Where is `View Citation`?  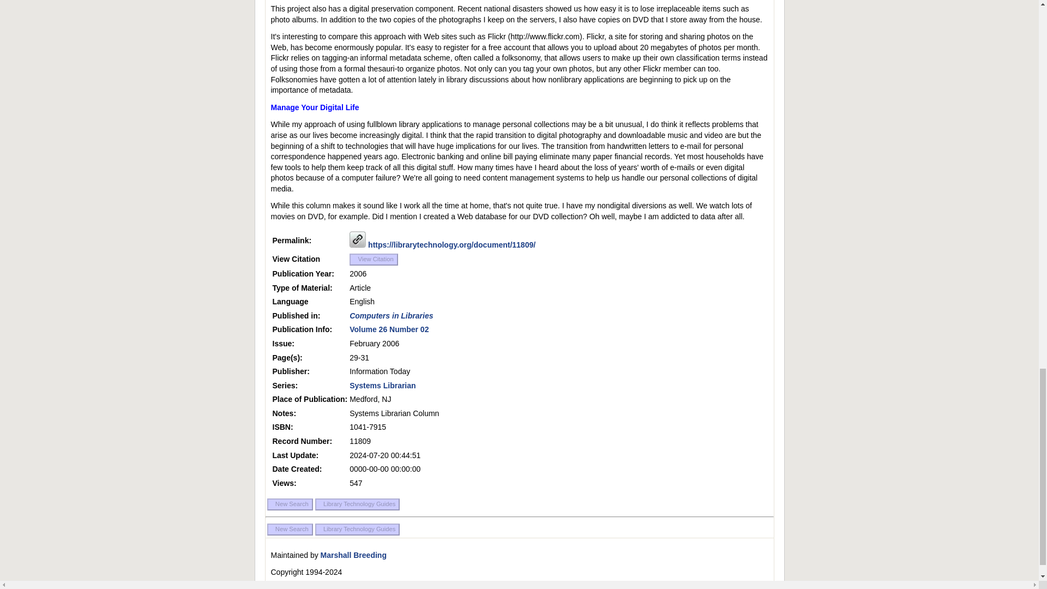
View Citation is located at coordinates (374, 260).